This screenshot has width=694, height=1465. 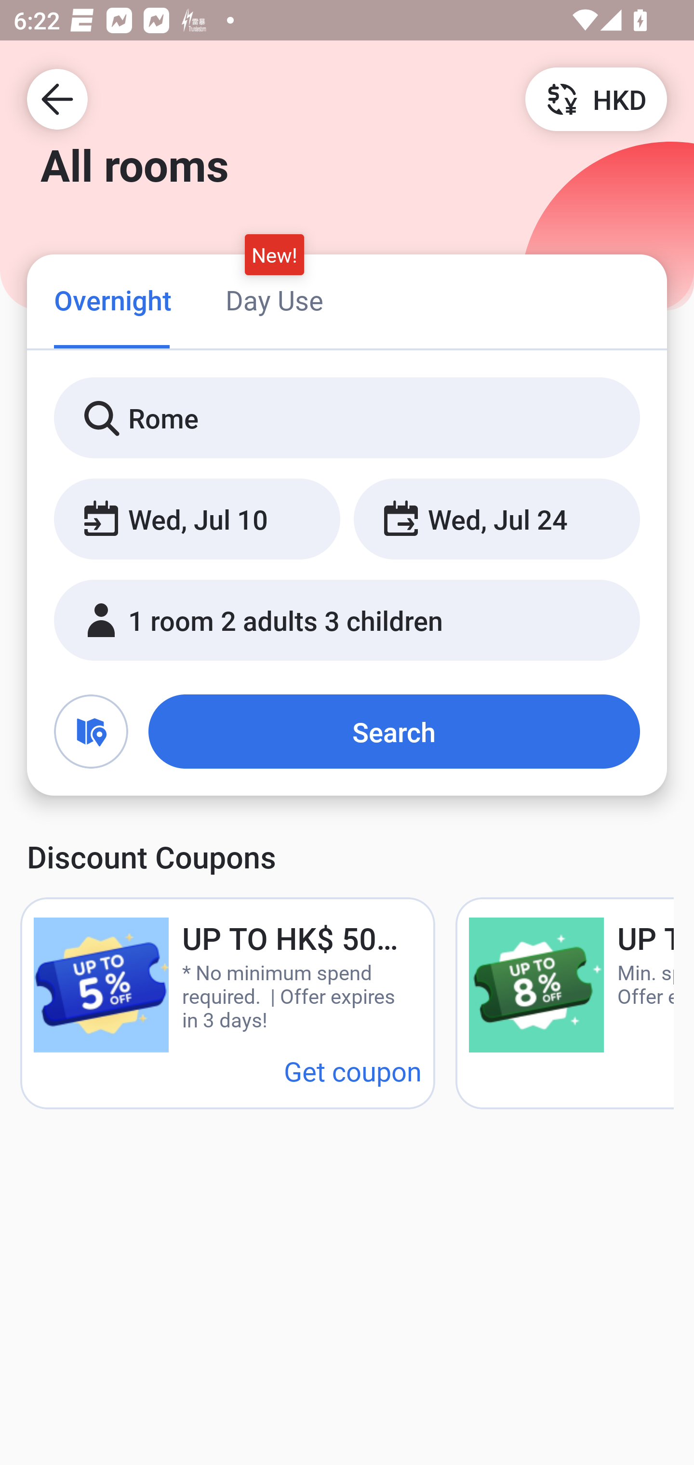 What do you see at coordinates (275, 254) in the screenshot?
I see `New!` at bounding box center [275, 254].